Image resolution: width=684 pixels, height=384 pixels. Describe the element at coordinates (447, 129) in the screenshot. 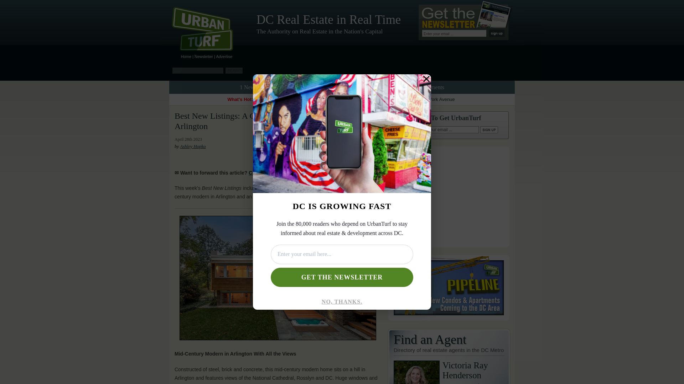

I see `Enter your email ...` at that location.